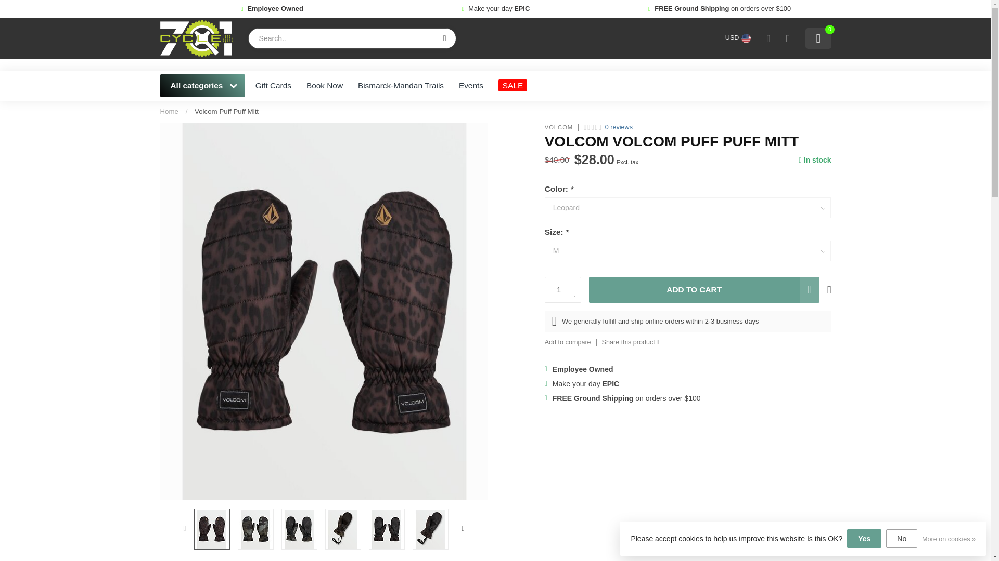 The height and width of the screenshot is (561, 999). I want to click on Gift Cards Book Now Bismarck-Mandan Trails Events SALE, so click(539, 86).